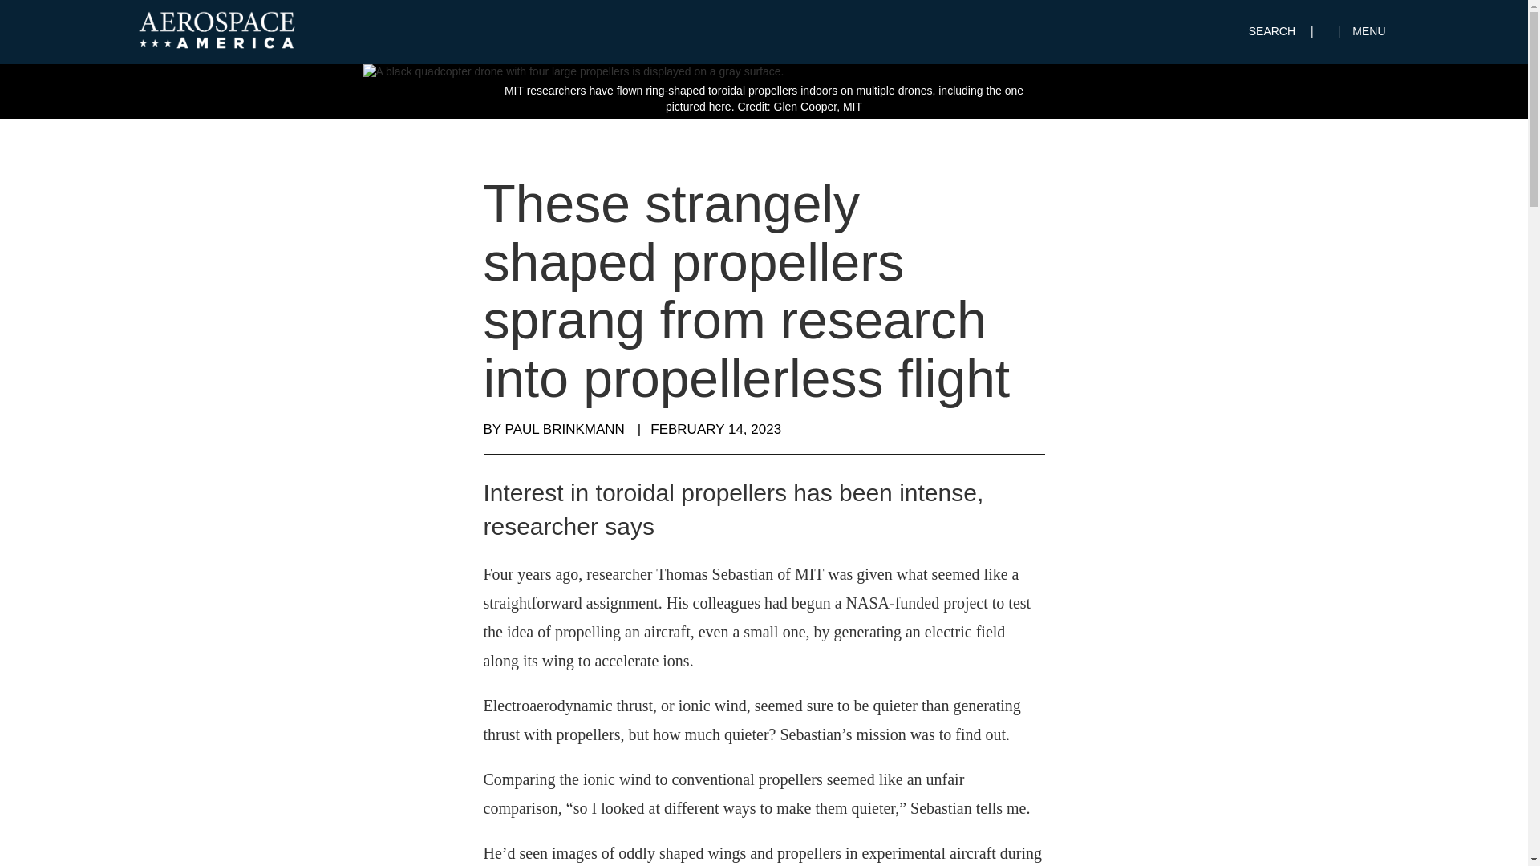 This screenshot has height=866, width=1540. I want to click on AIAA, so click(760, 672).